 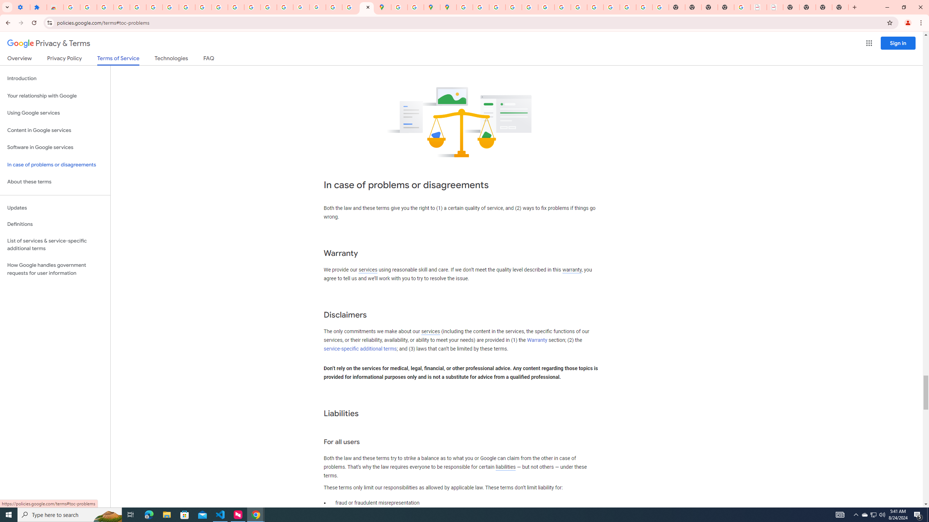 What do you see at coordinates (55, 182) in the screenshot?
I see `About these terms` at bounding box center [55, 182].